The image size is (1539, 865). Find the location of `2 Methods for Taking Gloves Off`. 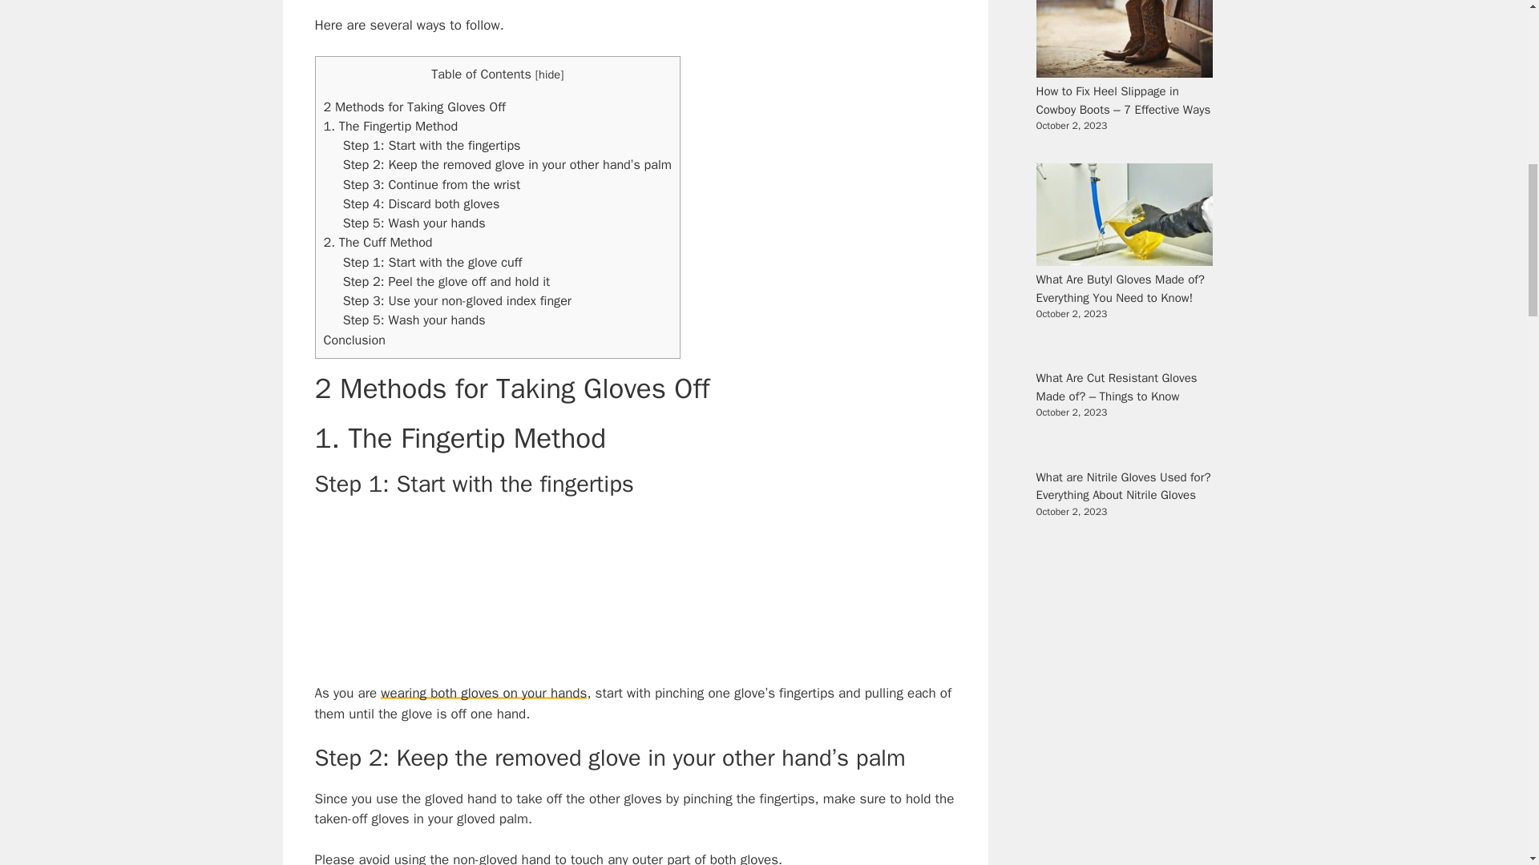

2 Methods for Taking Gloves Off is located at coordinates (414, 107).